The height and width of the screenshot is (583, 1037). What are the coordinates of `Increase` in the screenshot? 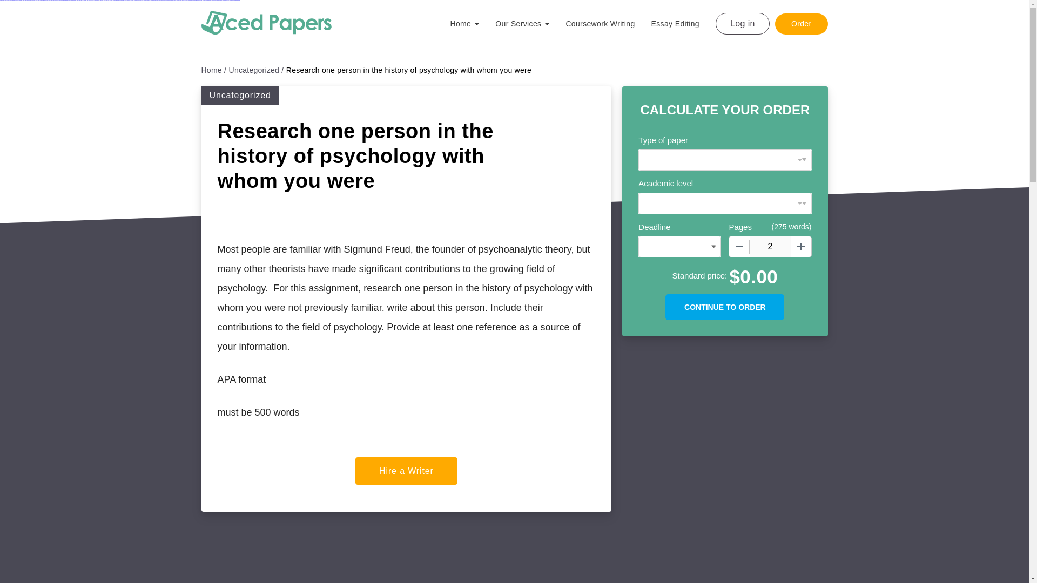 It's located at (800, 247).